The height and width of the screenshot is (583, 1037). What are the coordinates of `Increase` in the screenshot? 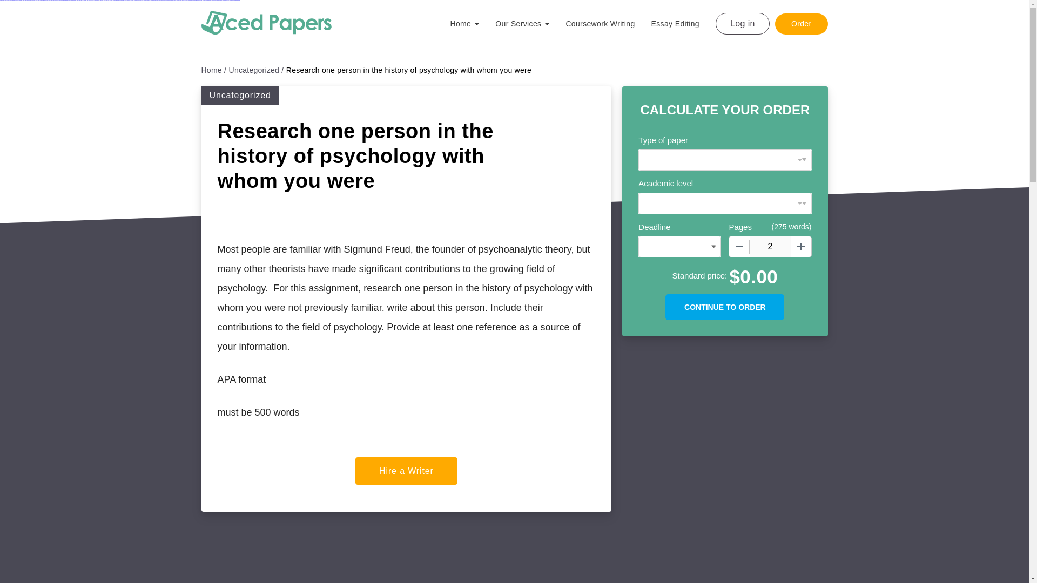 It's located at (800, 247).